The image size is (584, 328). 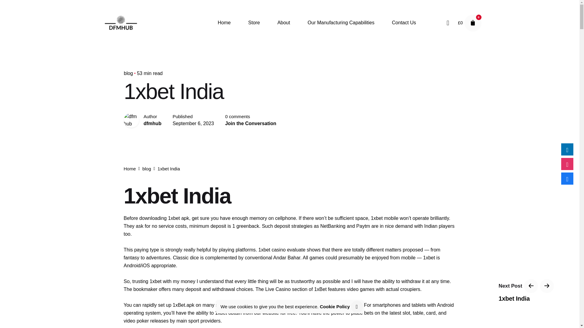 What do you see at coordinates (526, 298) in the screenshot?
I see `1xbet India` at bounding box center [526, 298].